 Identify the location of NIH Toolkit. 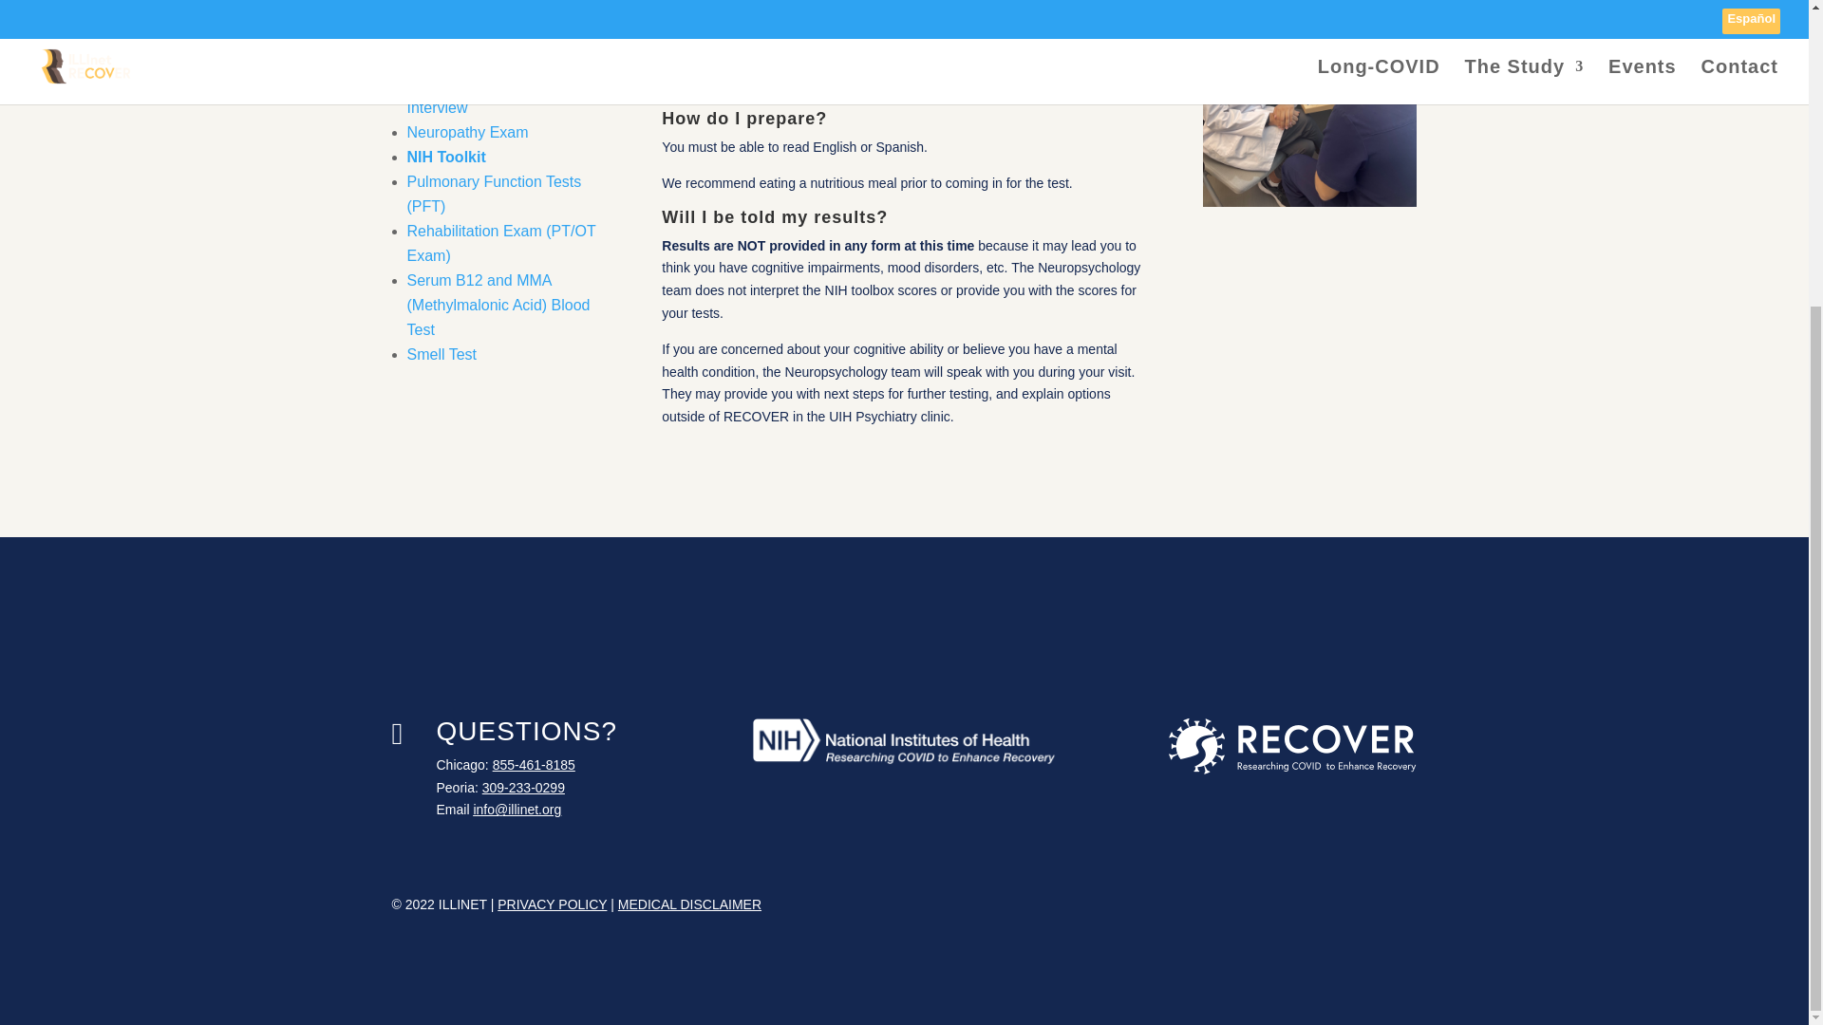
(1309, 103).